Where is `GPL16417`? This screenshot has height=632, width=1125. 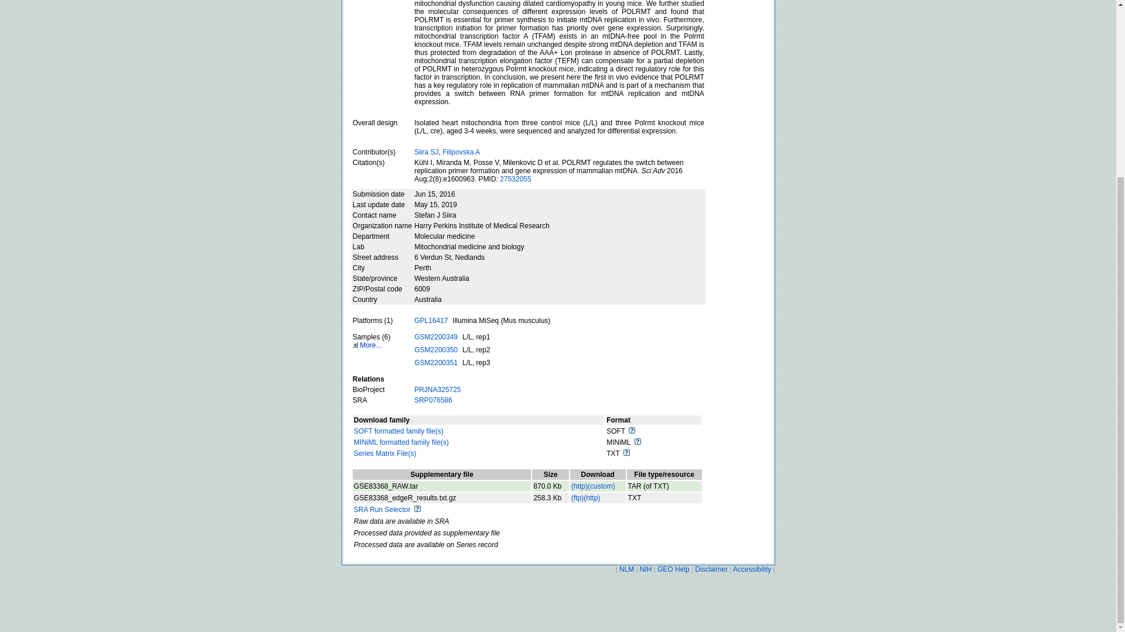 GPL16417 is located at coordinates (431, 321).